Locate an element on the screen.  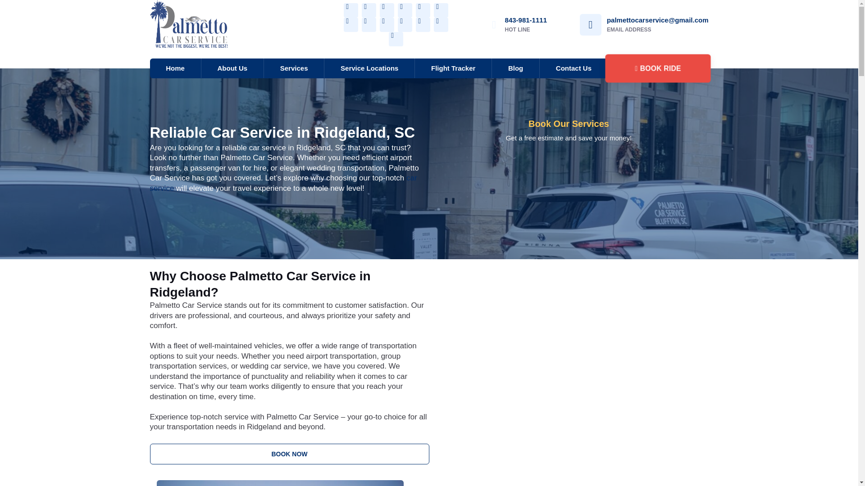
Home is located at coordinates (175, 67).